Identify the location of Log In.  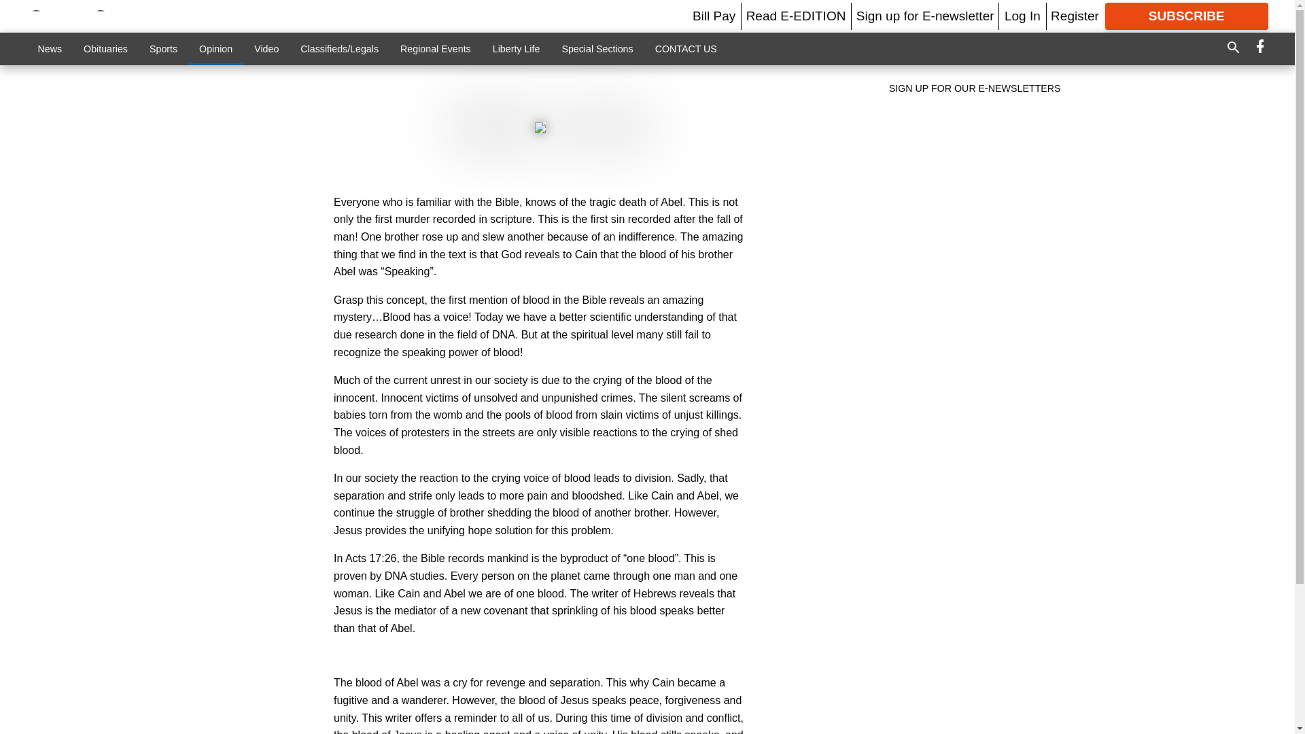
(1022, 16).